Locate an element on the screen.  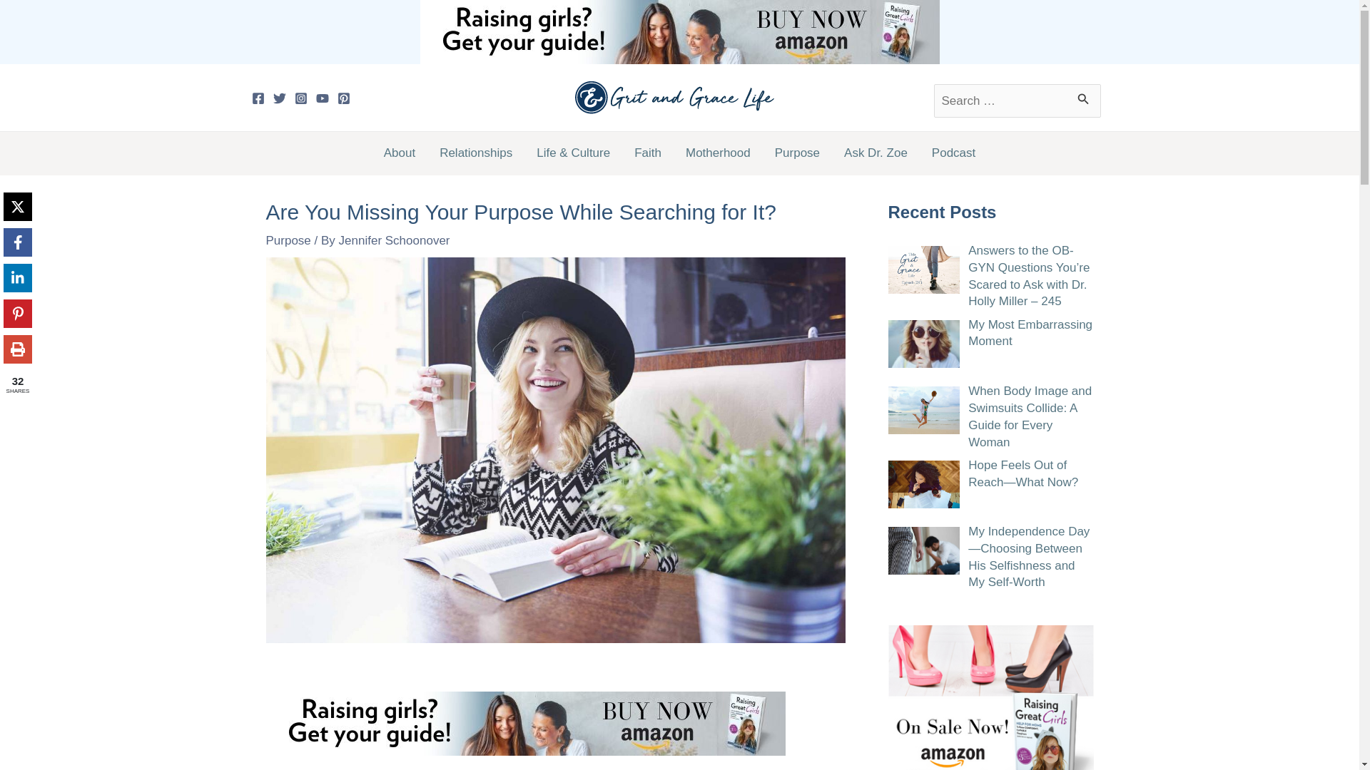
Faith is located at coordinates (648, 153).